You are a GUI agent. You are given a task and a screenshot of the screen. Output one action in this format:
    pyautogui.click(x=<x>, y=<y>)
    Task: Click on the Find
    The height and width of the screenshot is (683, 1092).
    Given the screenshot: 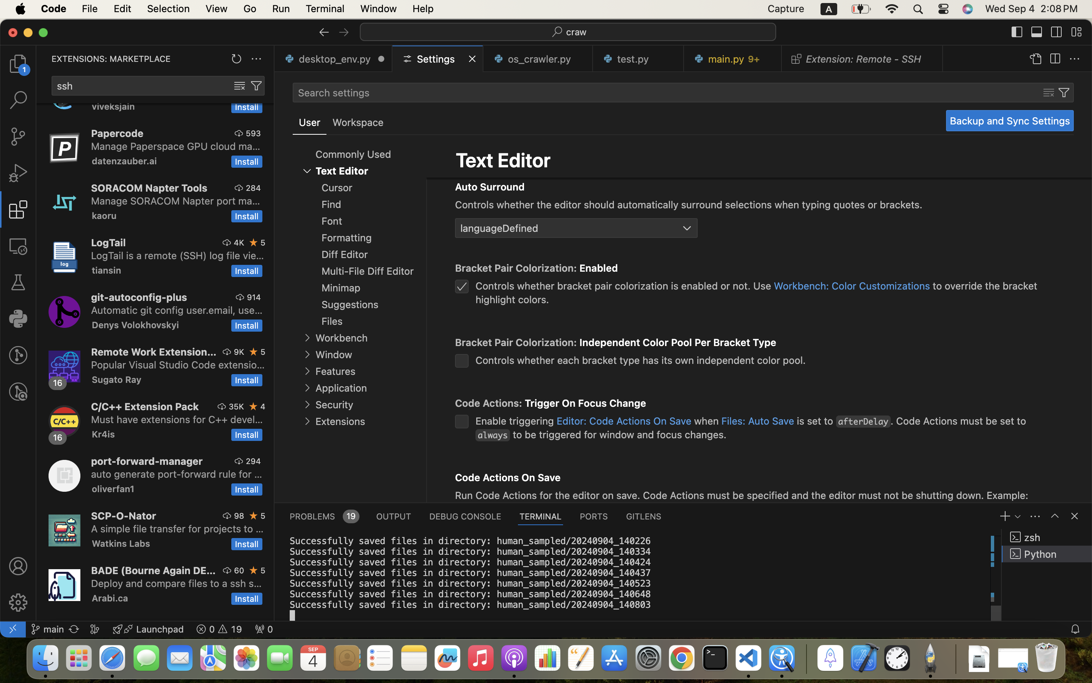 What is the action you would take?
    pyautogui.click(x=331, y=205)
    